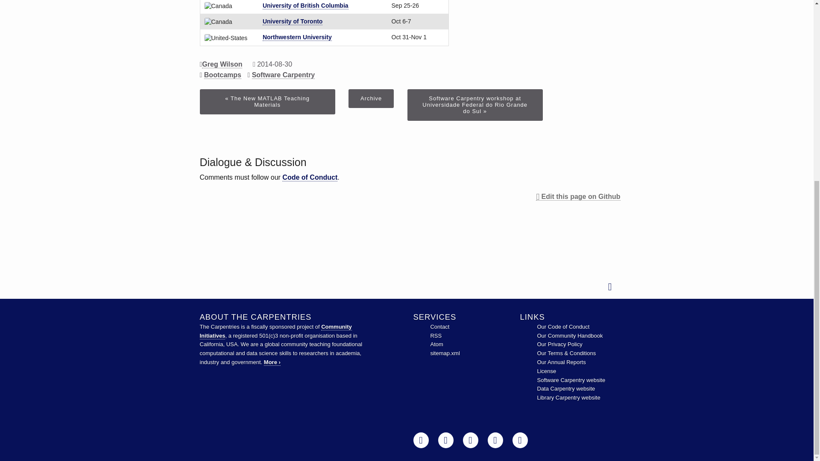  What do you see at coordinates (566, 388) in the screenshot?
I see `Data Carpentry` at bounding box center [566, 388].